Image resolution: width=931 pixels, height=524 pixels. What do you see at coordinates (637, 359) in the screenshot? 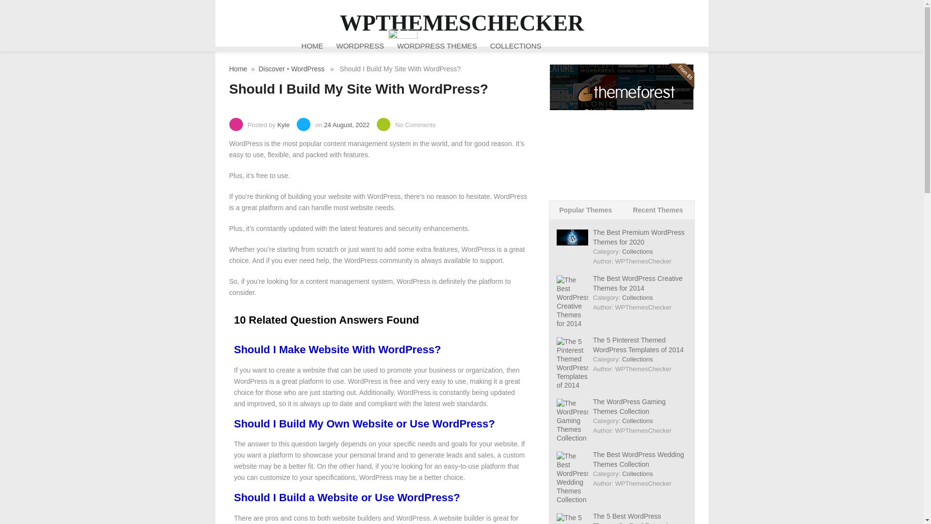
I see `Collections` at bounding box center [637, 359].